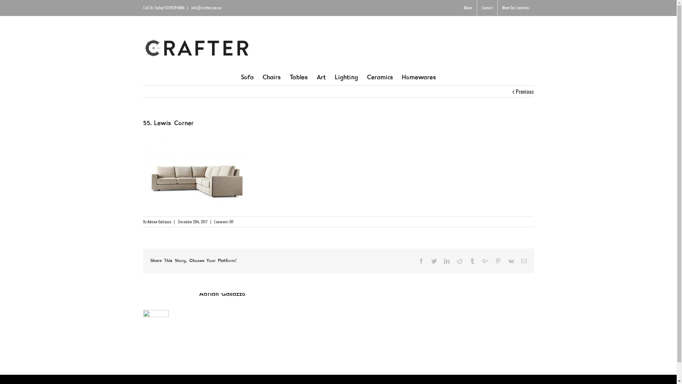 This screenshot has height=384, width=682. I want to click on Homewares, so click(419, 78).